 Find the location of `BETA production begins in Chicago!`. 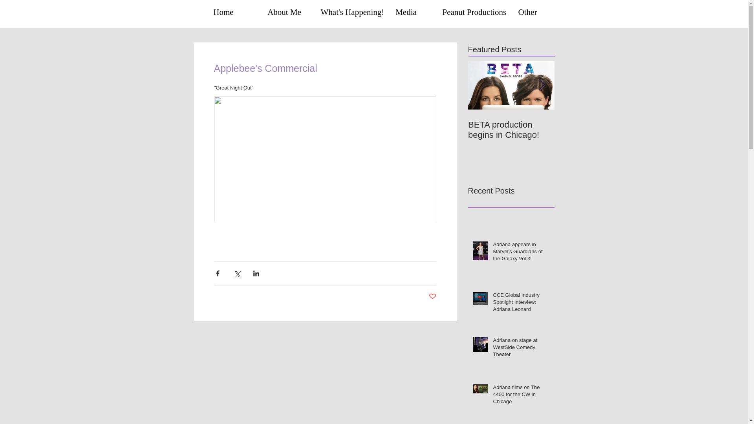

BETA production begins in Chicago! is located at coordinates (511, 130).